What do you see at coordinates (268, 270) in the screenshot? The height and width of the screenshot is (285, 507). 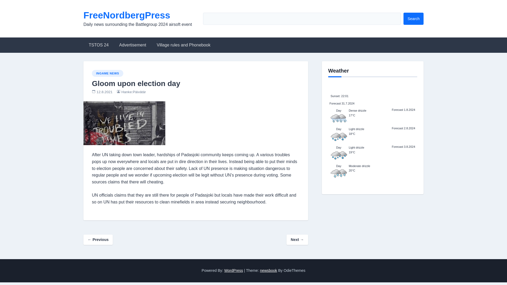 I see `newsbook` at bounding box center [268, 270].